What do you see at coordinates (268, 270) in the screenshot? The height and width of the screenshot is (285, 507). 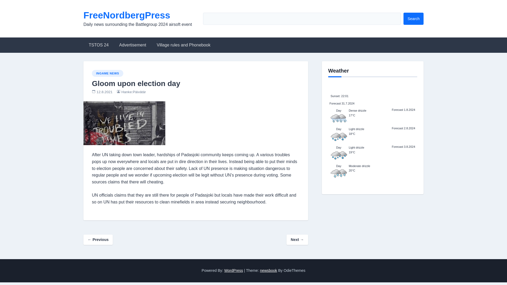 I see `newsbook` at bounding box center [268, 270].